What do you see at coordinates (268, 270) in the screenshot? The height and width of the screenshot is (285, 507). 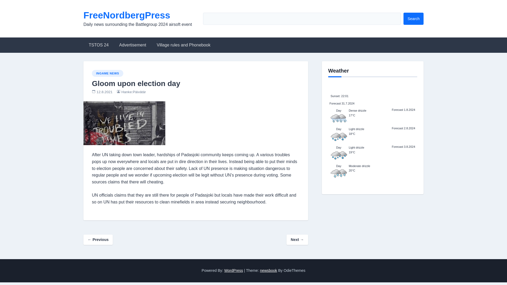 I see `newsbook` at bounding box center [268, 270].